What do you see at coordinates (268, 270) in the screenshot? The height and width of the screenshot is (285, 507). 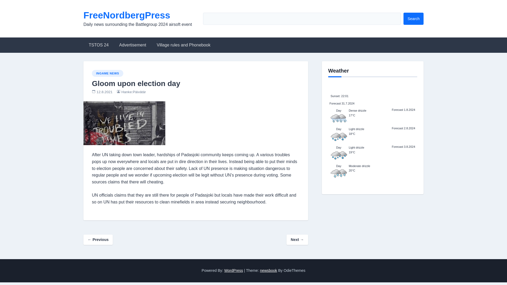 I see `newsbook` at bounding box center [268, 270].